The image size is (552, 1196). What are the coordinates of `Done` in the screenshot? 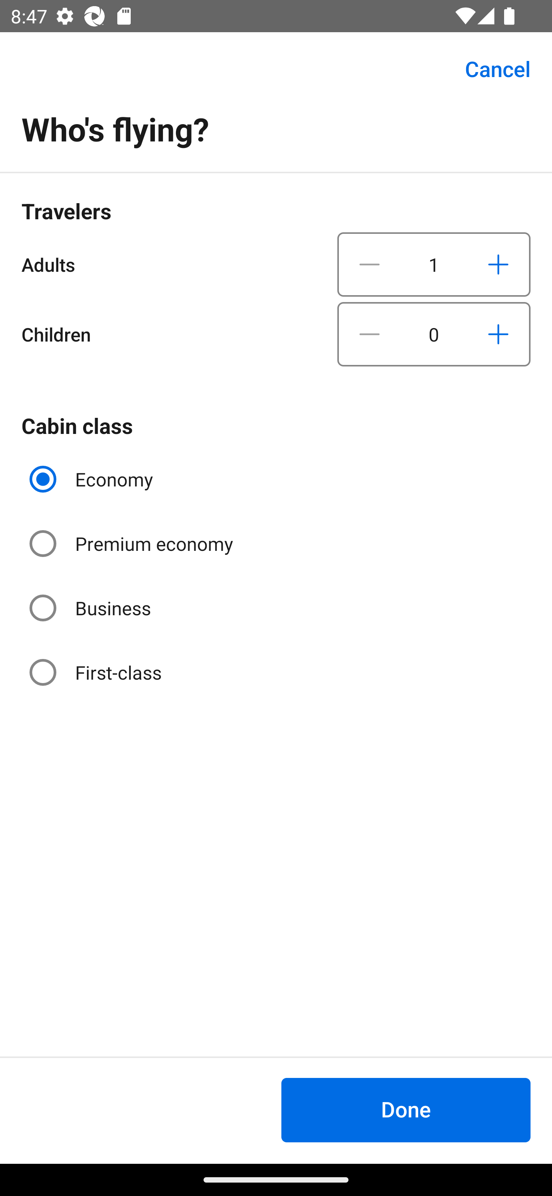 It's located at (406, 1110).